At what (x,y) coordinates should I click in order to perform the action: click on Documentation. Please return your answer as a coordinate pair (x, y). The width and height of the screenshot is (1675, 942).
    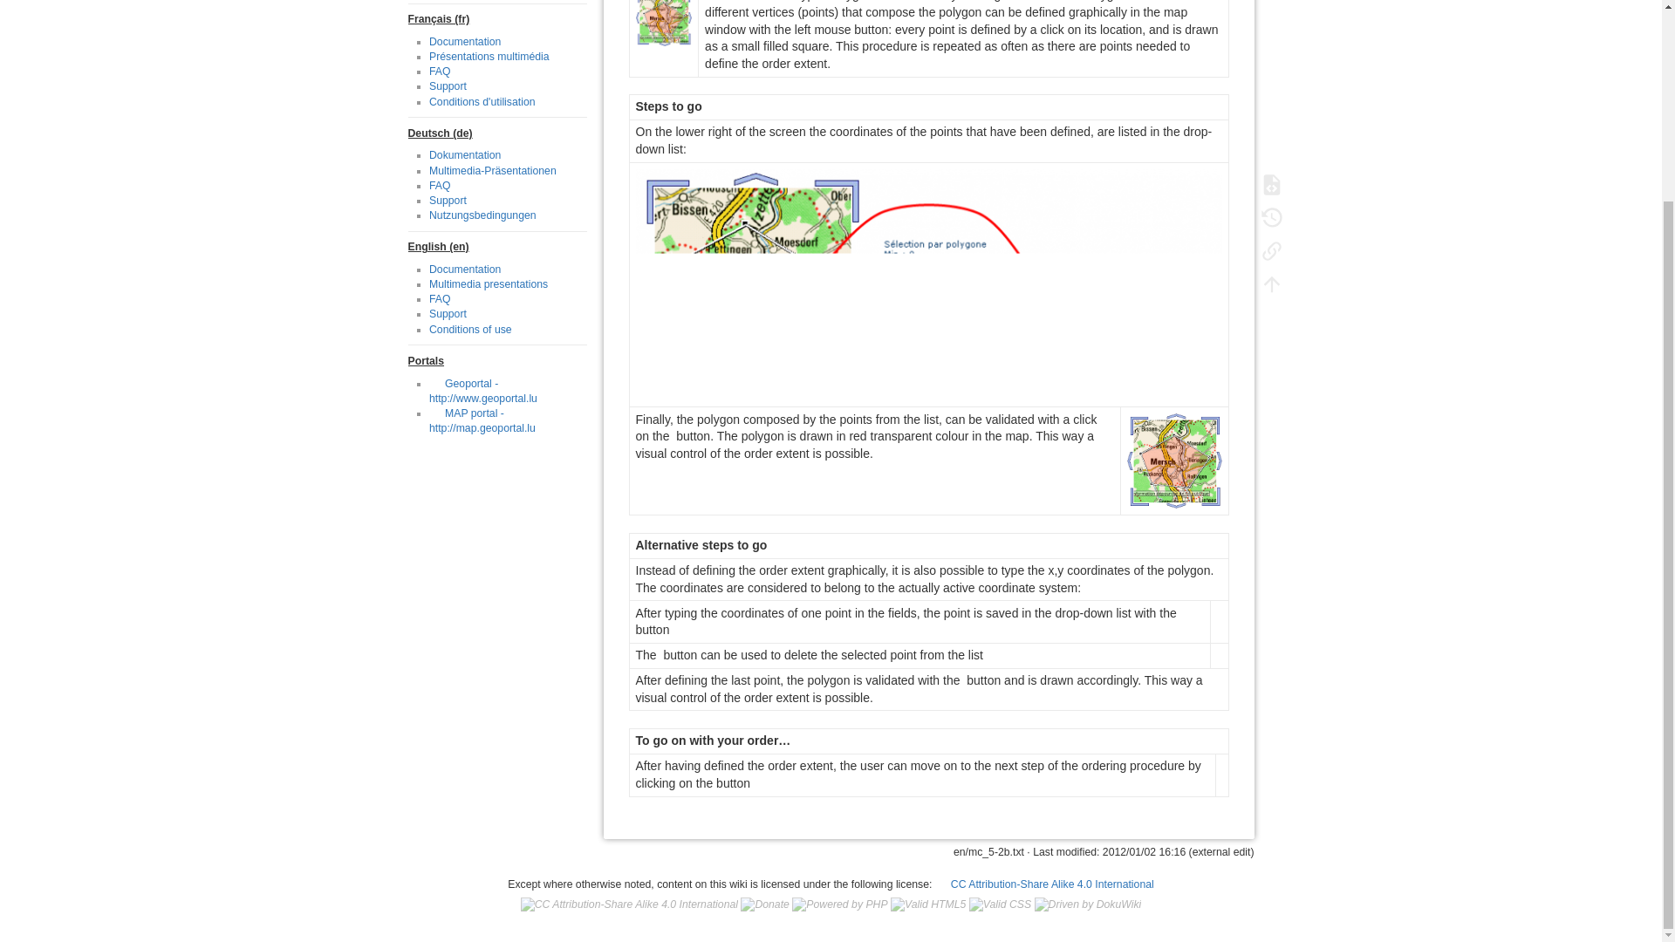
    Looking at the image, I should click on (464, 42).